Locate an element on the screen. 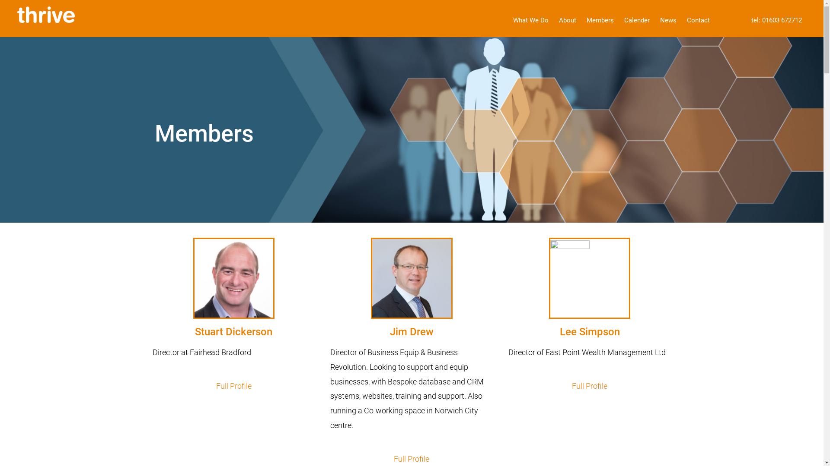 The height and width of the screenshot is (466, 830). Privacy Policy is located at coordinates (307, 435).